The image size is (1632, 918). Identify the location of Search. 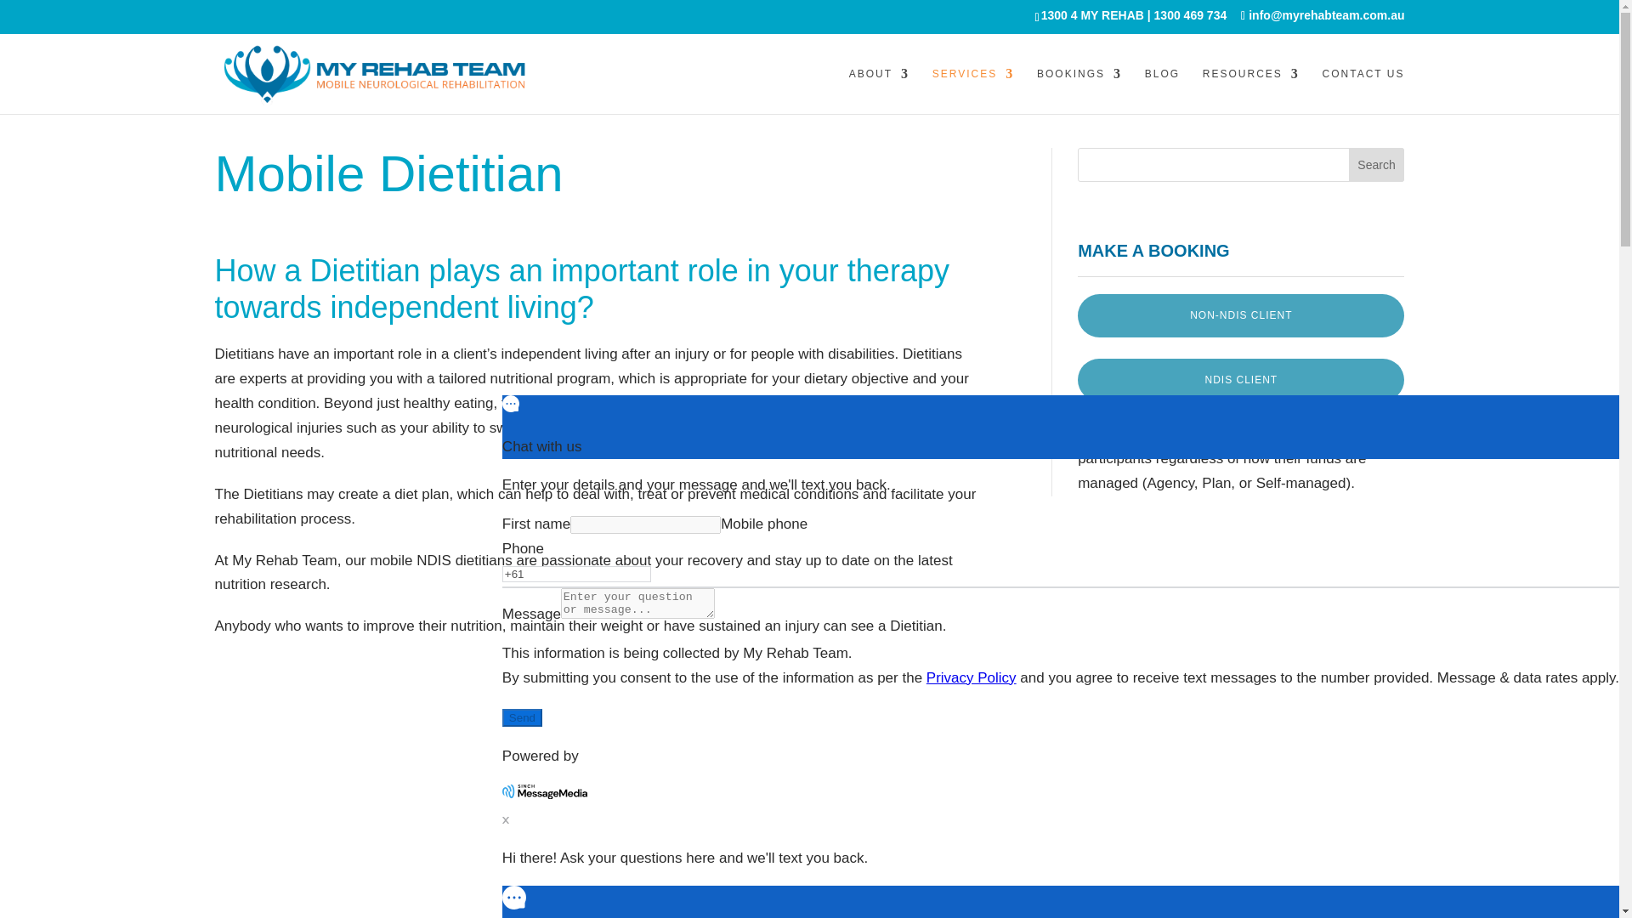
(1377, 164).